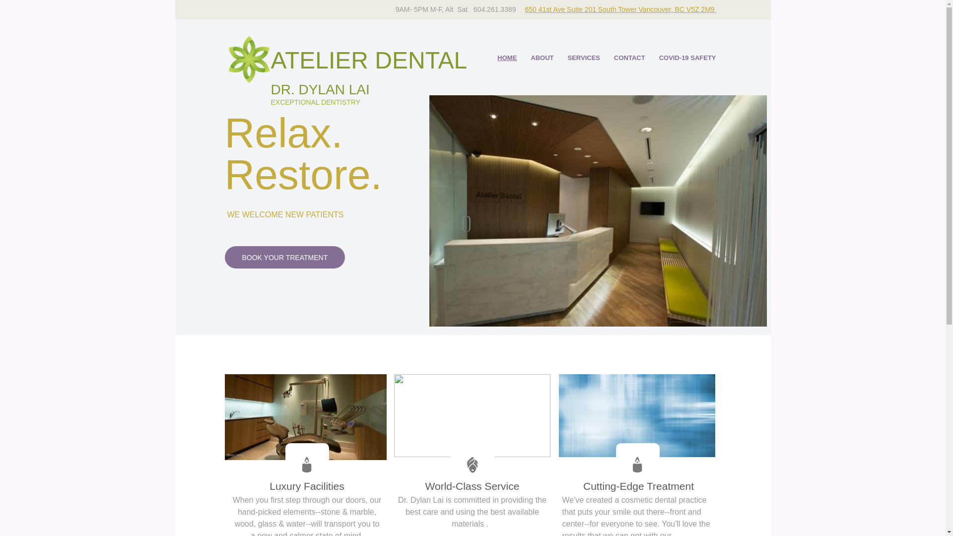  I want to click on BOOK YOUR TREATMENT, so click(285, 257).